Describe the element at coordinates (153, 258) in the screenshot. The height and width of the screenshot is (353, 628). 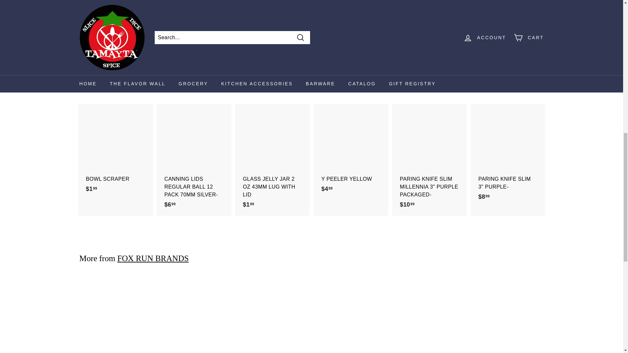
I see `FOX RUN BRANDS` at that location.